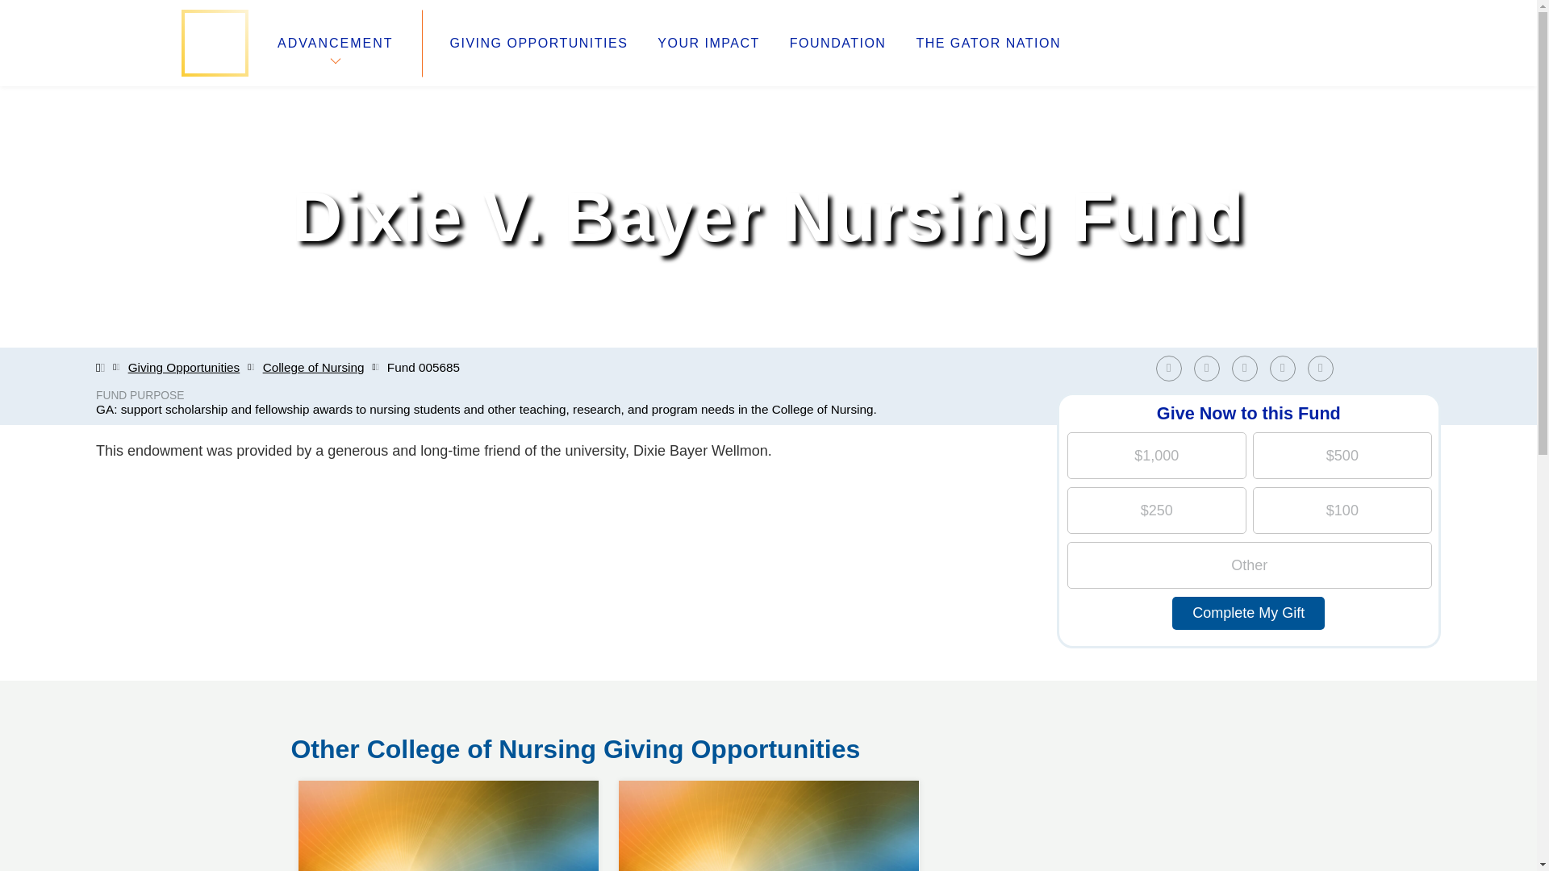 The height and width of the screenshot is (871, 1549). What do you see at coordinates (184, 368) in the screenshot?
I see `ADVANCEMENT` at bounding box center [184, 368].